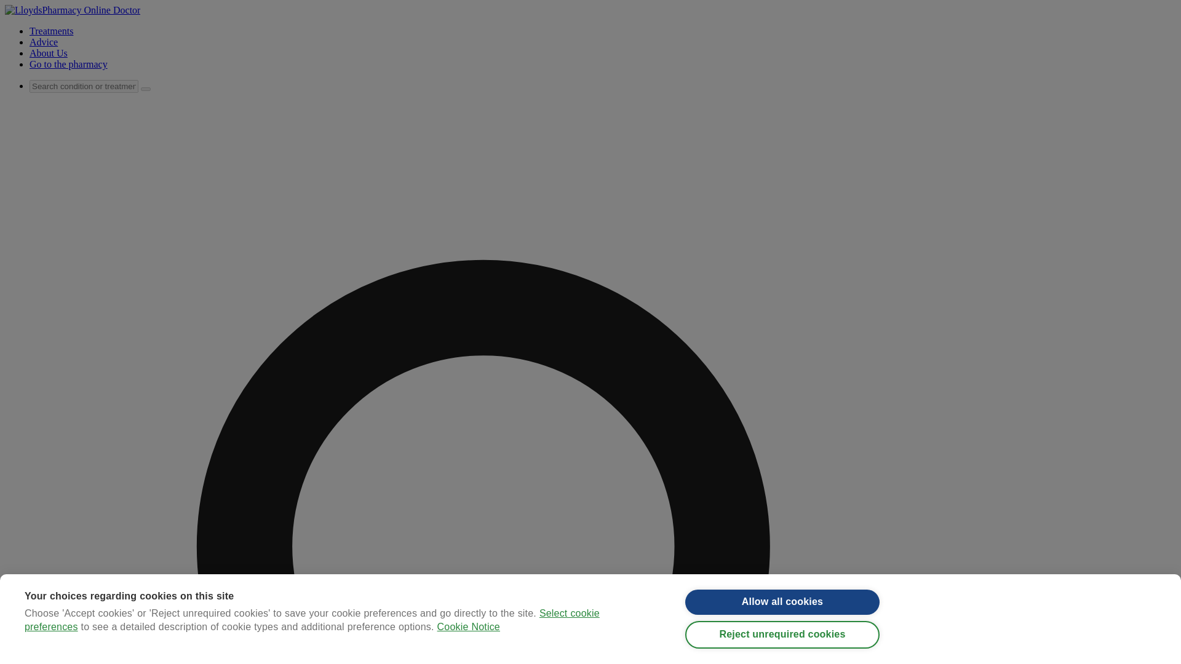  What do you see at coordinates (84, 86) in the screenshot?
I see `Search condition or treatment` at bounding box center [84, 86].